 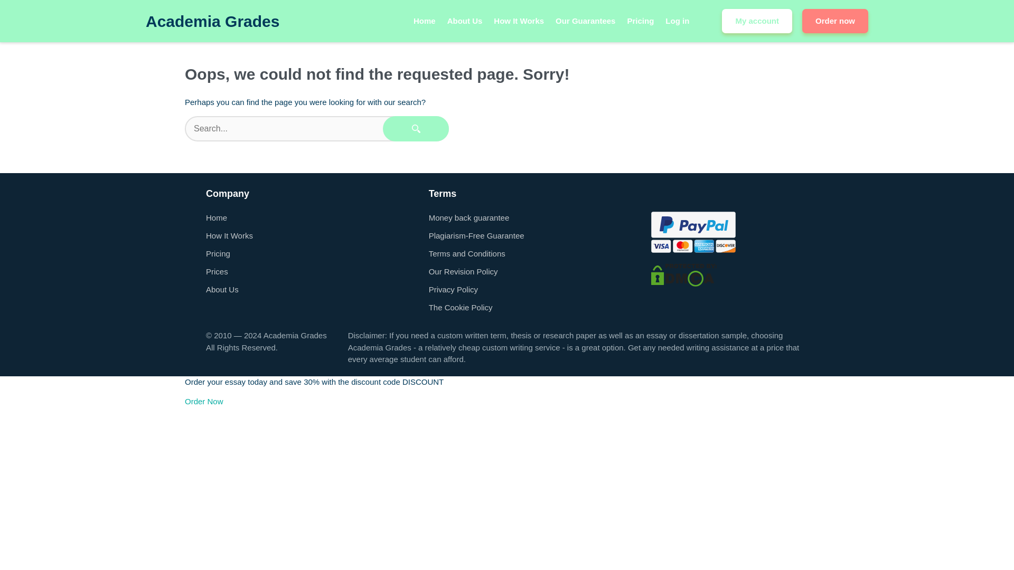 I want to click on How It Works, so click(x=519, y=21).